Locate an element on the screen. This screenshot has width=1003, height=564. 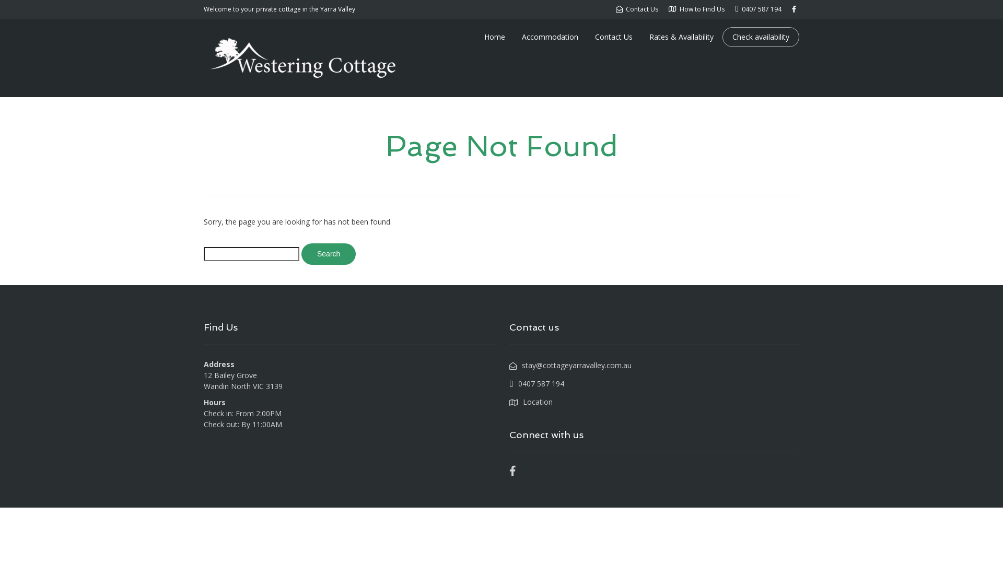
Check availability is located at coordinates (761, 37).